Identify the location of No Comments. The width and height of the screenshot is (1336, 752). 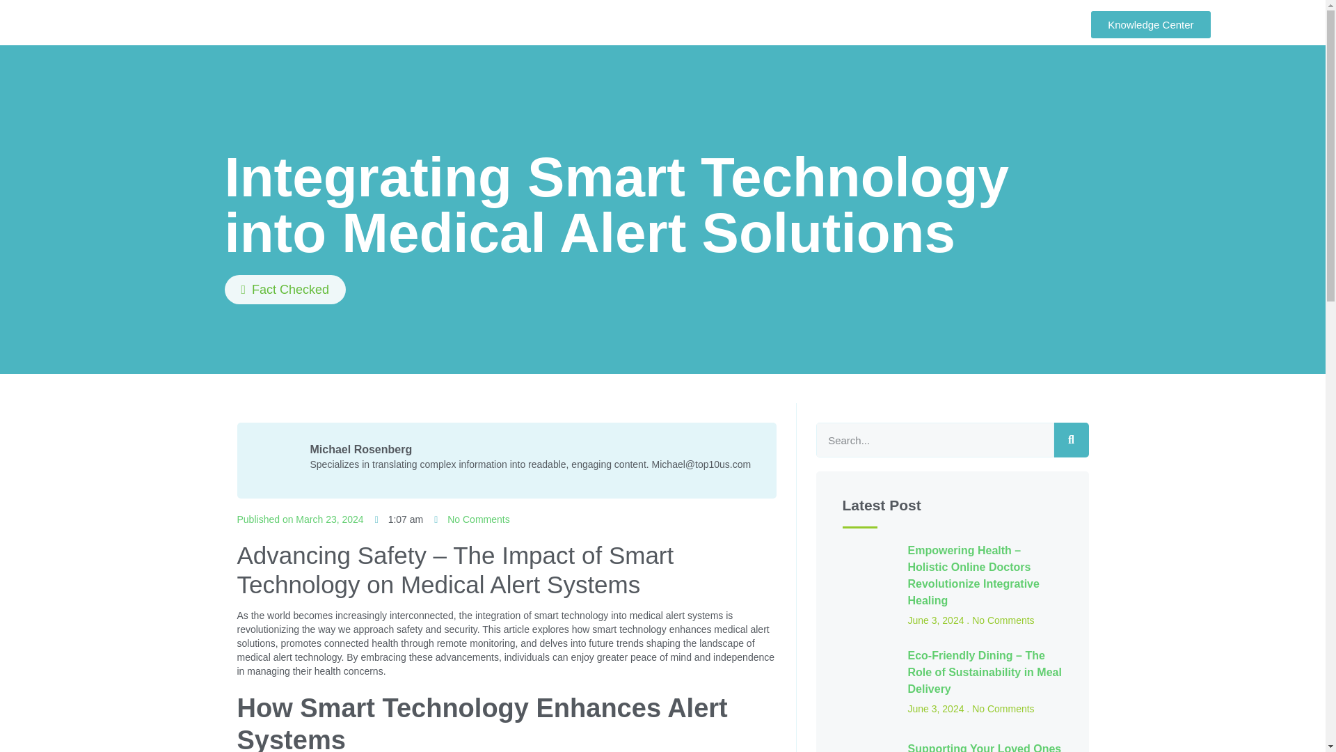
(472, 519).